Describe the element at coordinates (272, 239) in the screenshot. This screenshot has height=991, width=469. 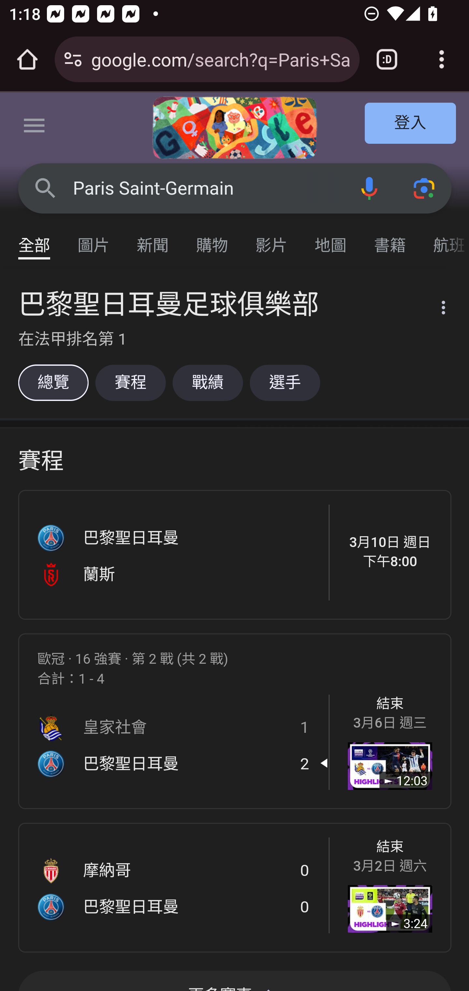
I see `影片` at that location.